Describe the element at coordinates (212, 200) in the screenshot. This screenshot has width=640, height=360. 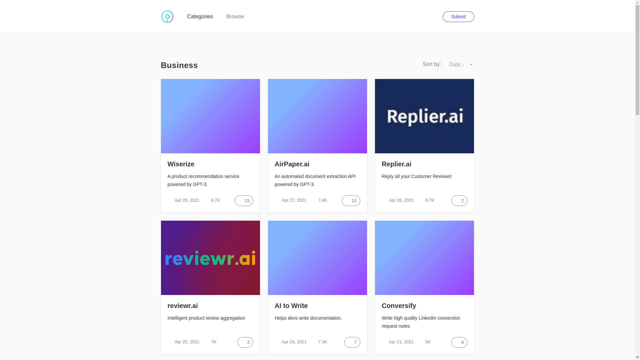
I see `Views` at that location.